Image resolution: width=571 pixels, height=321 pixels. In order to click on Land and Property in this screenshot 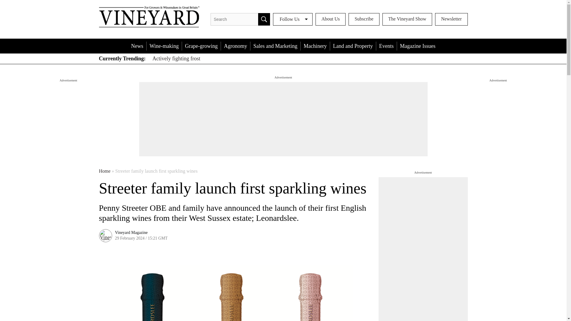, I will do `click(353, 46)`.